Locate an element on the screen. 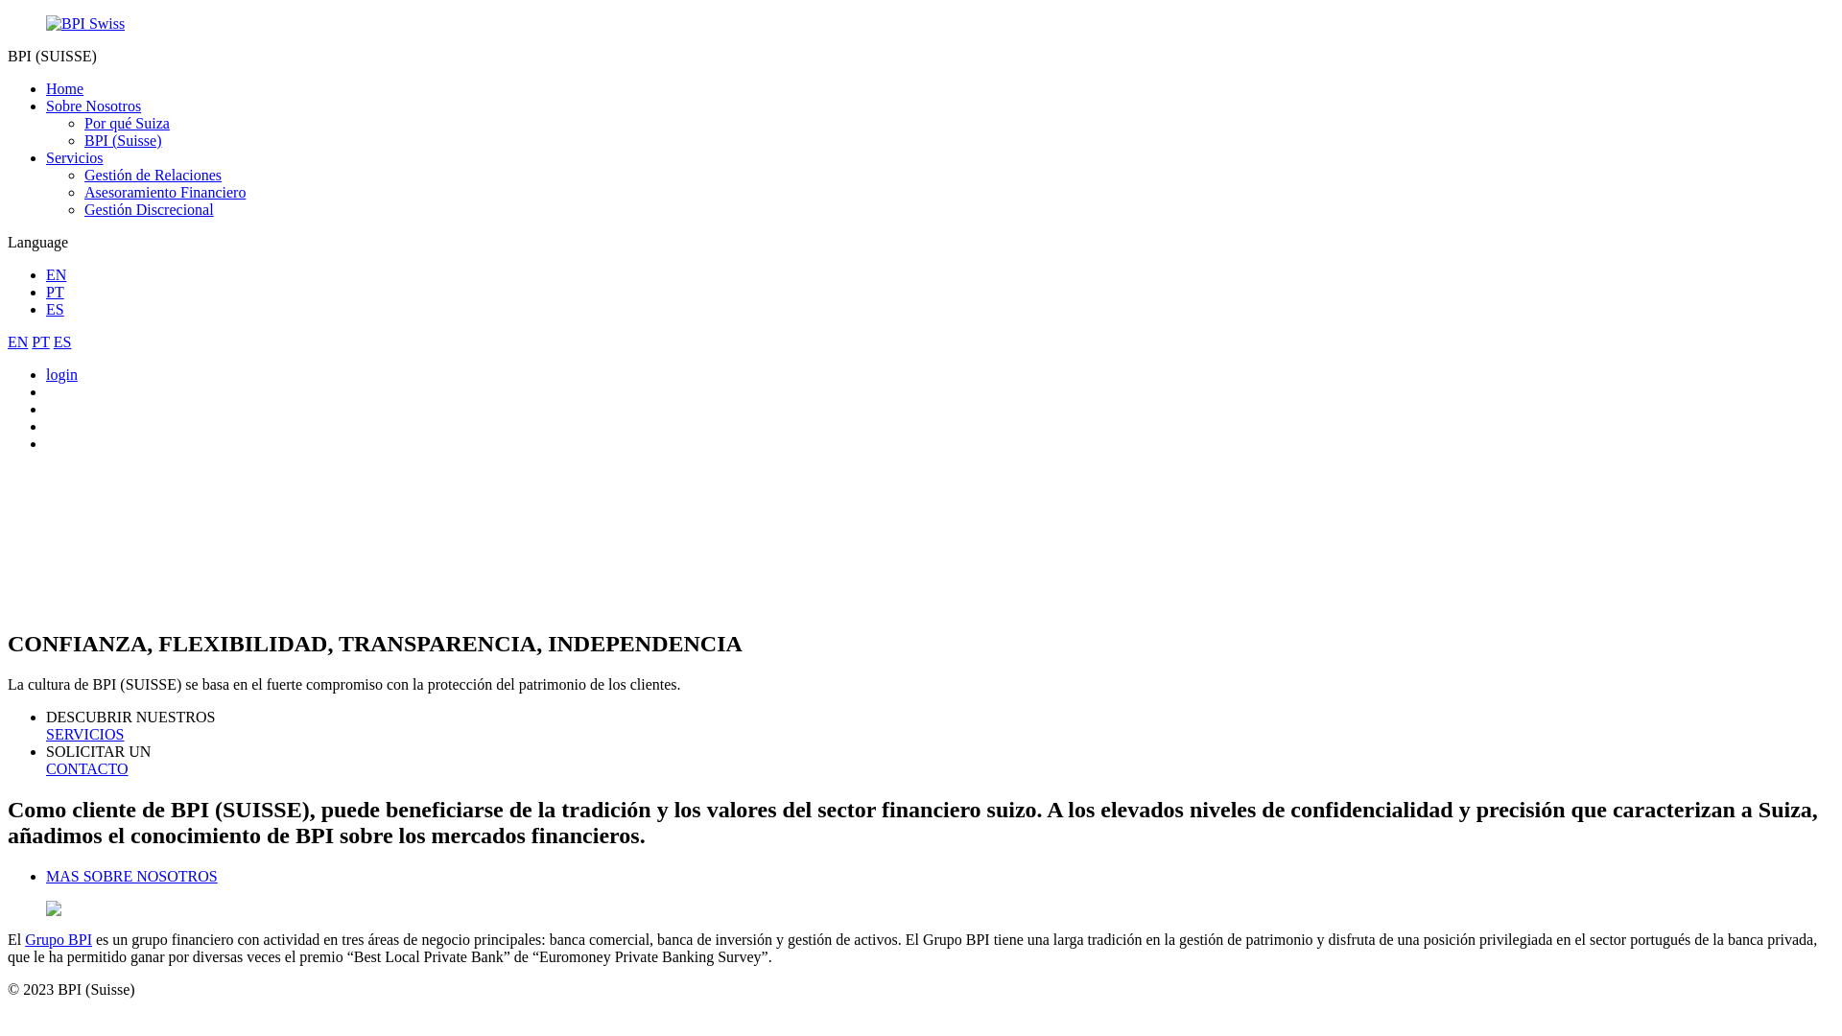 The height and width of the screenshot is (1036, 1842). PT is located at coordinates (56, 292).